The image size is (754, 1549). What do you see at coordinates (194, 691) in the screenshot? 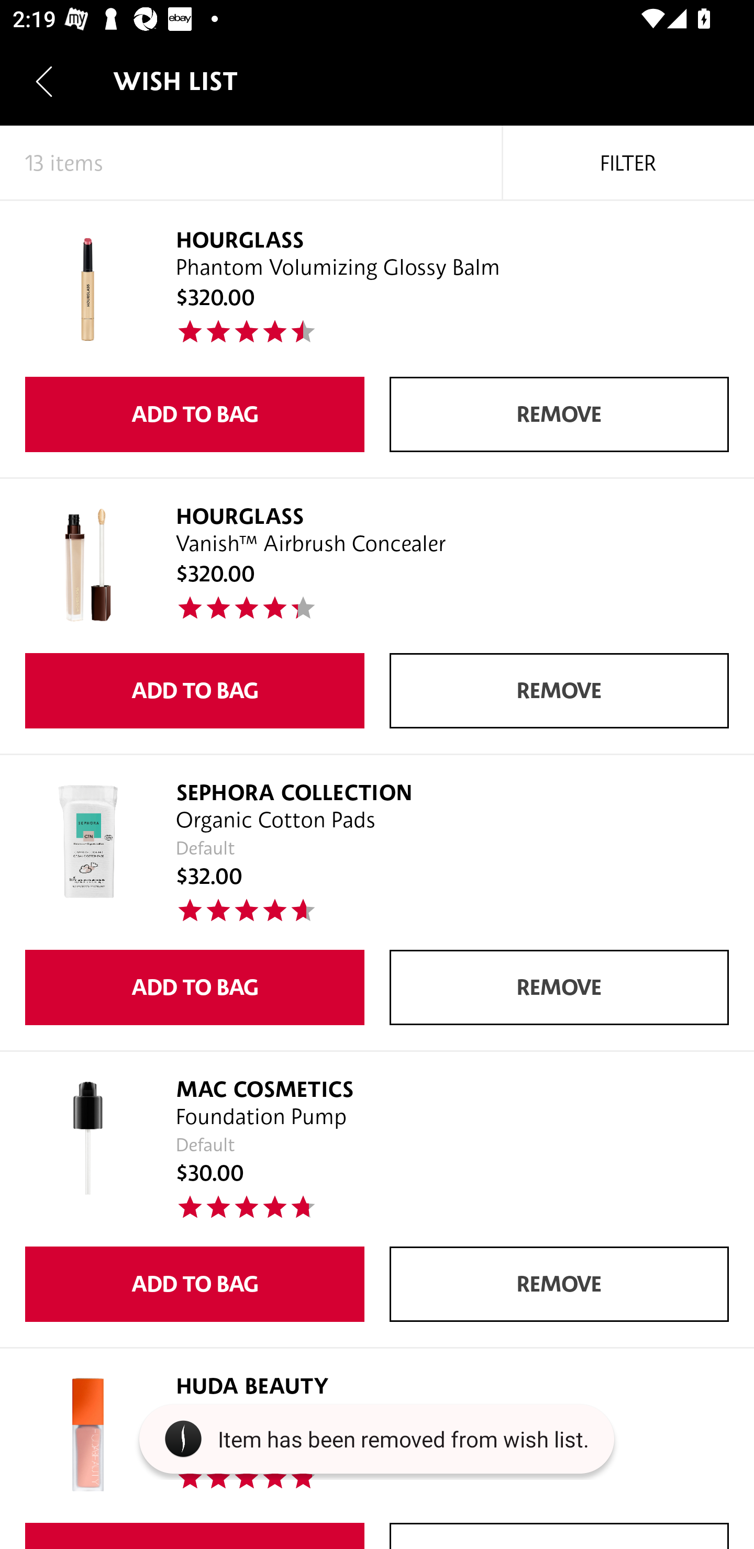
I see `ADD TO BAG` at bounding box center [194, 691].